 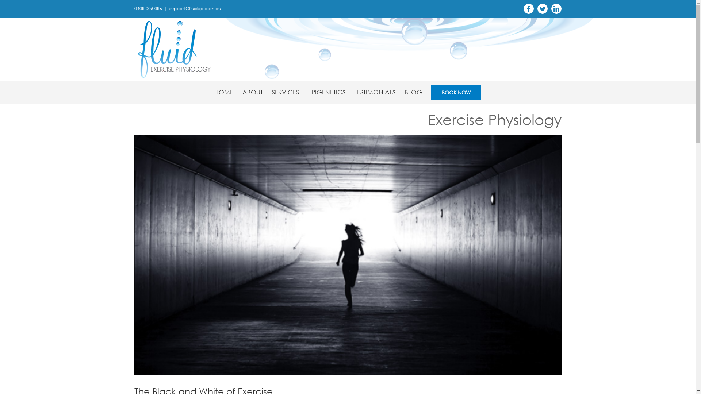 What do you see at coordinates (543, 9) in the screenshot?
I see `Twitter` at bounding box center [543, 9].